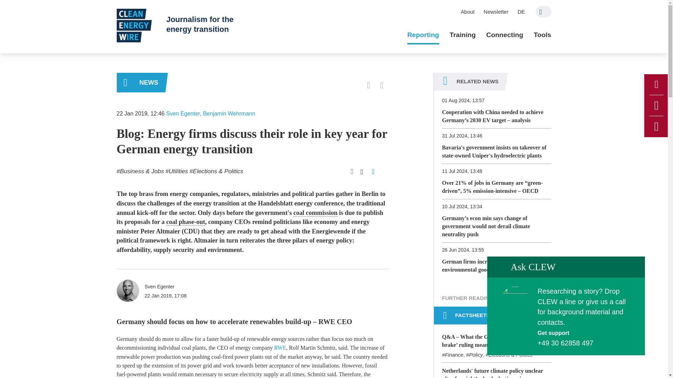 The image size is (673, 378). What do you see at coordinates (141, 83) in the screenshot?
I see `NEWS` at bounding box center [141, 83].